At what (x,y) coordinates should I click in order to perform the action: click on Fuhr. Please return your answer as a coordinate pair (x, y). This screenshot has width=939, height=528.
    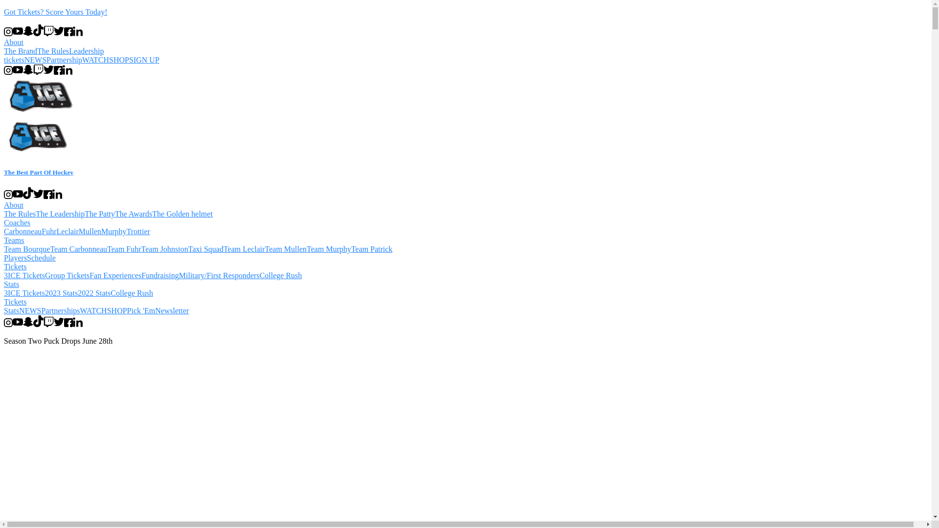
    Looking at the image, I should click on (49, 232).